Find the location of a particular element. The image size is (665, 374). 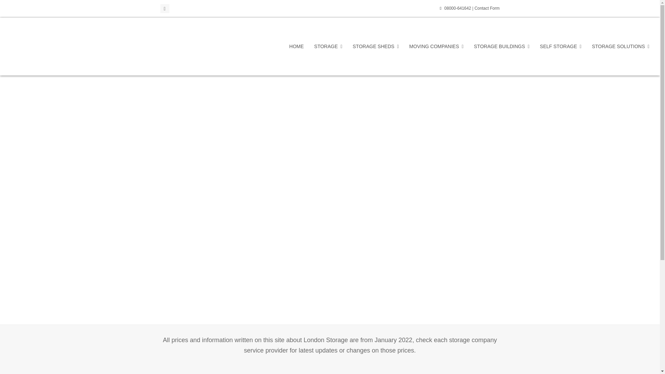

STORAGE SOLUTIONS is located at coordinates (620, 46).